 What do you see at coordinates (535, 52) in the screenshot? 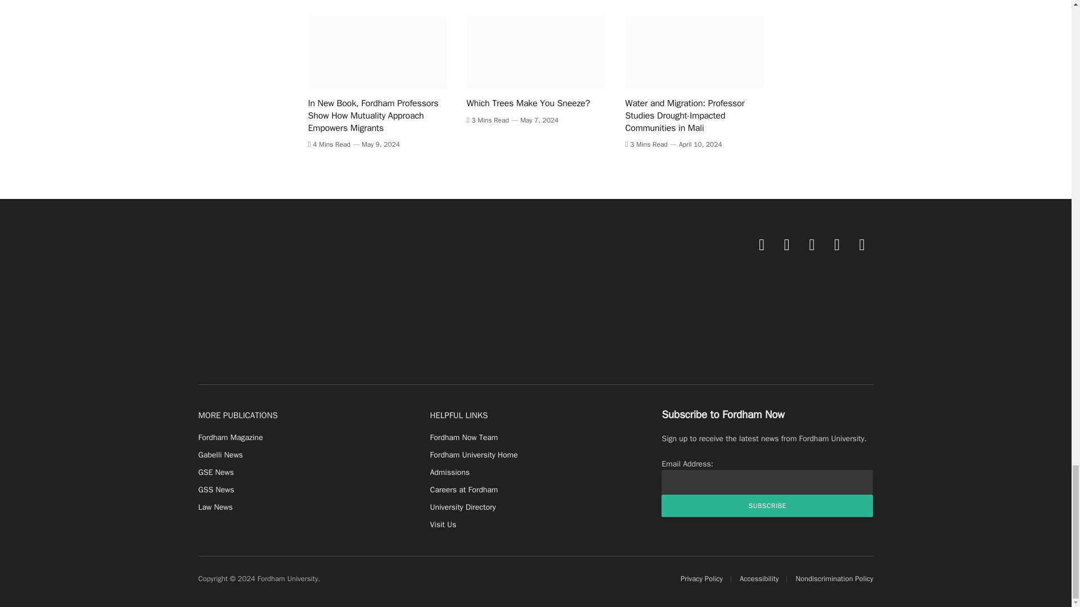
I see `Which Trees Make You Sneeze?` at bounding box center [535, 52].